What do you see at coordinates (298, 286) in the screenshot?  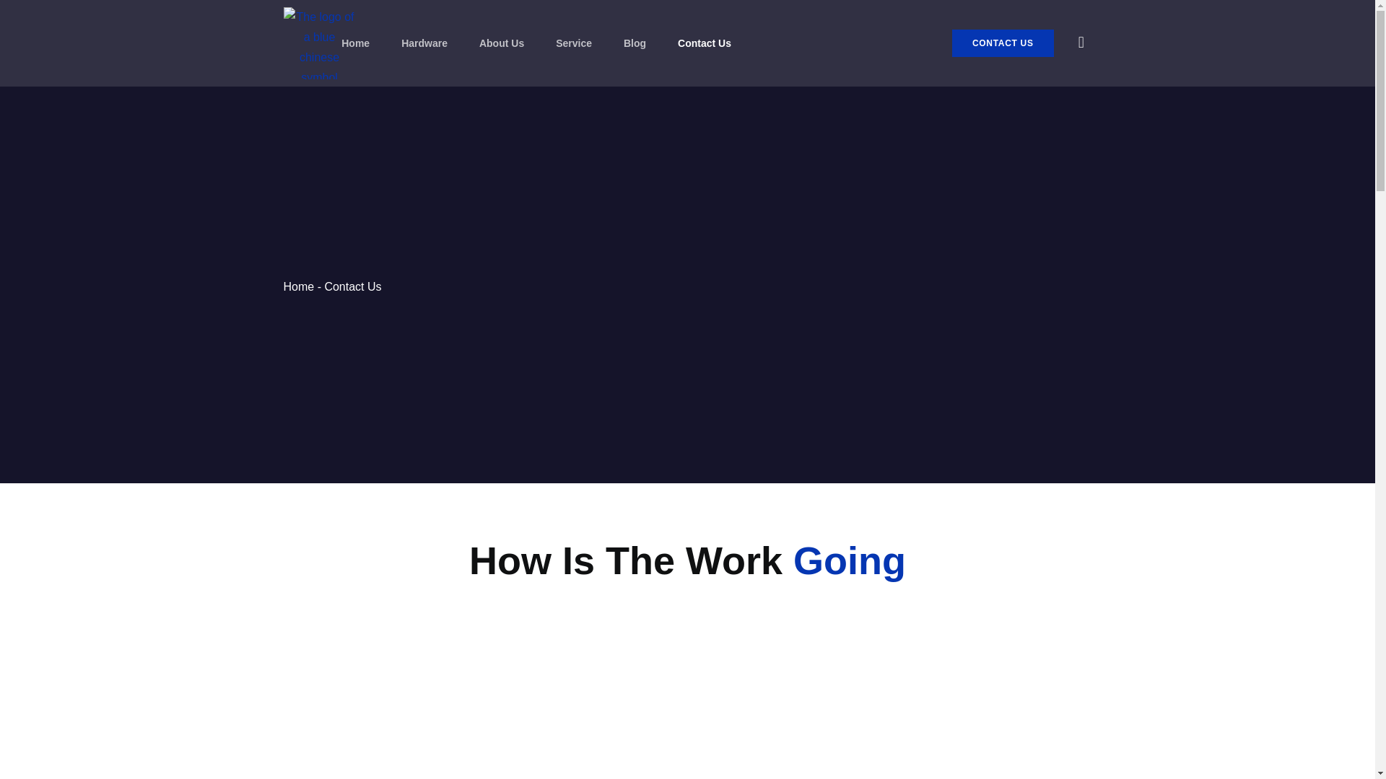 I see `Home` at bounding box center [298, 286].